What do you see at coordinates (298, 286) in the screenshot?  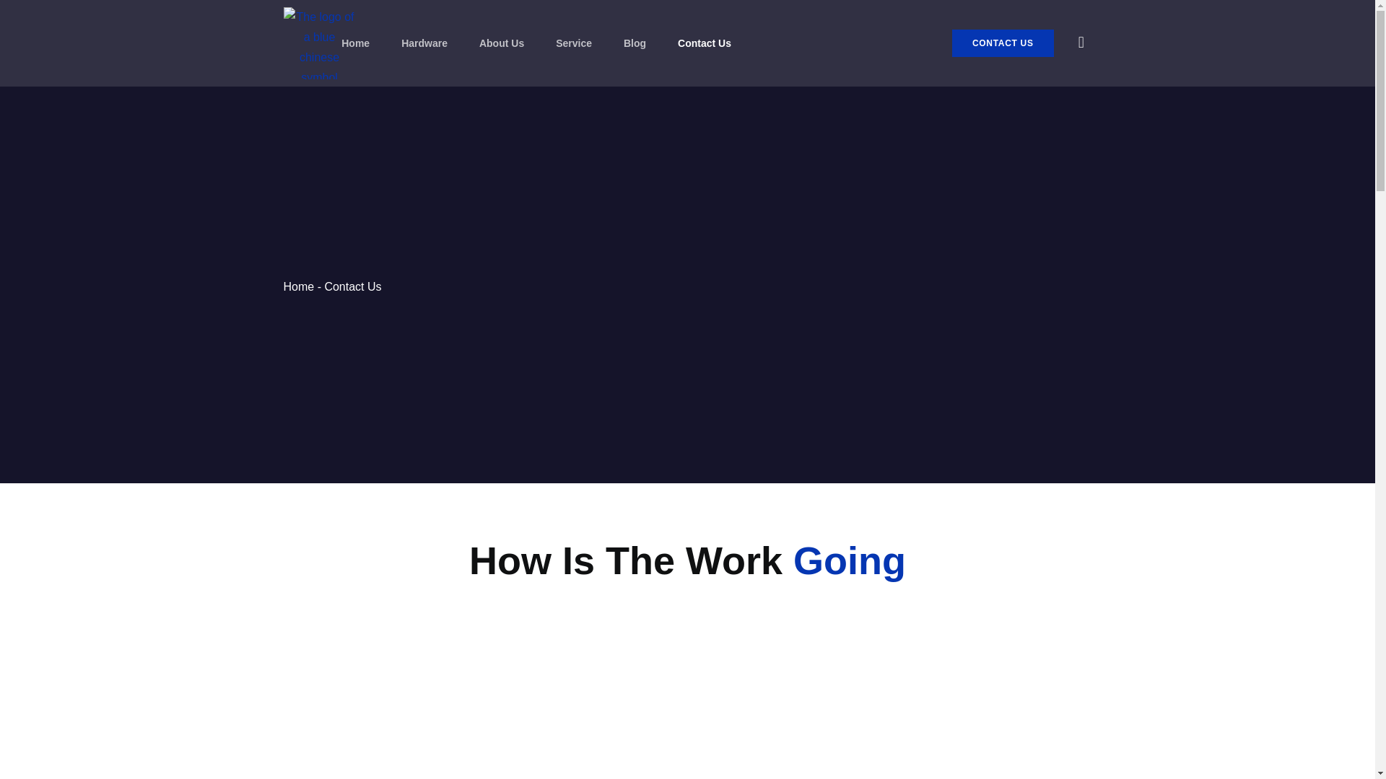 I see `Home` at bounding box center [298, 286].